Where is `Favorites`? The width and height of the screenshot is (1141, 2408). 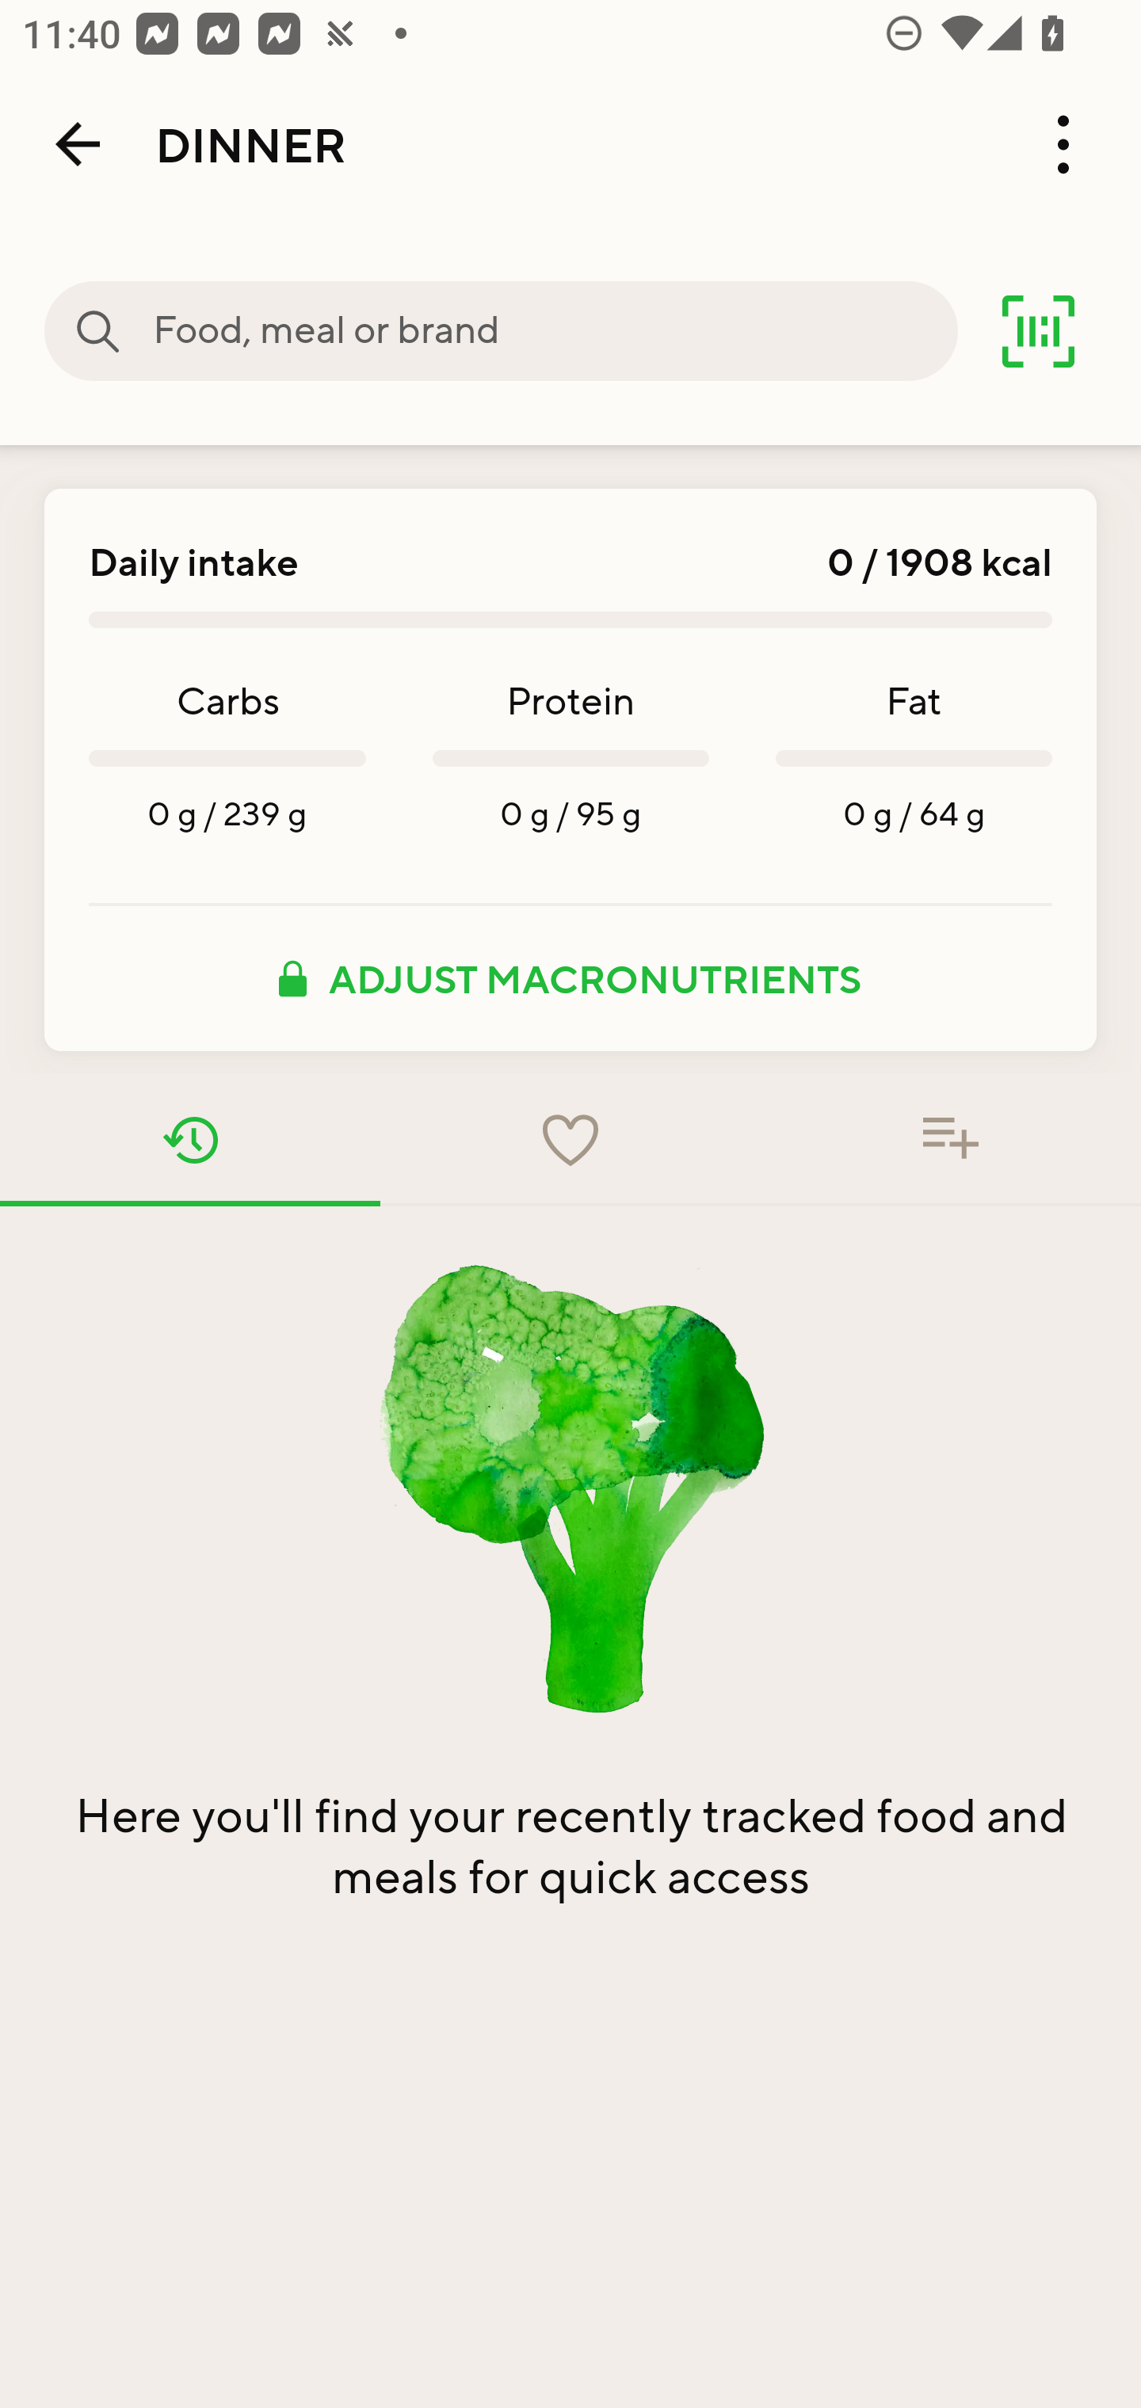
Favorites is located at coordinates (570, 1140).